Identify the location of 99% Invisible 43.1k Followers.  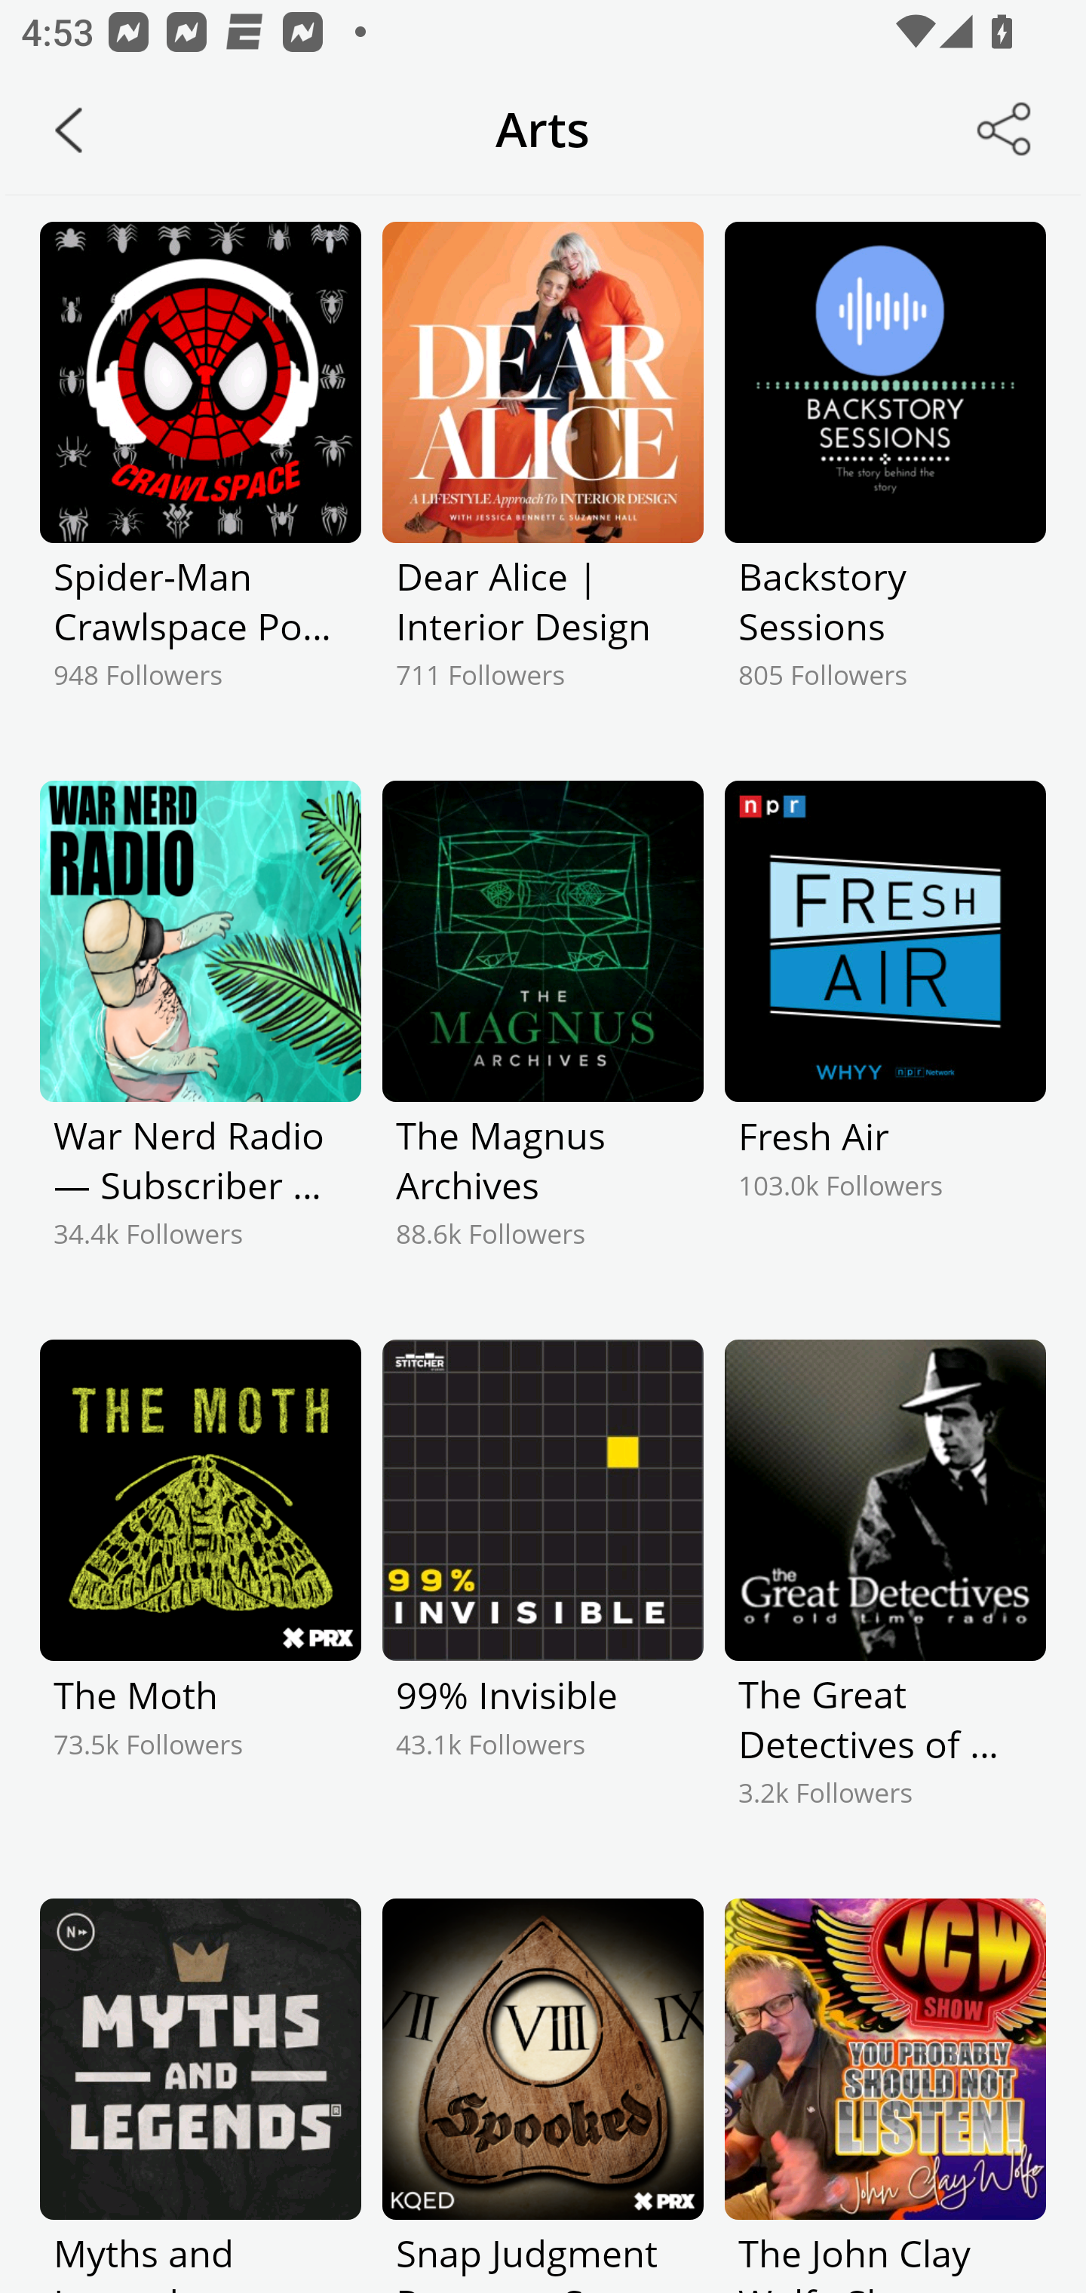
(543, 1599).